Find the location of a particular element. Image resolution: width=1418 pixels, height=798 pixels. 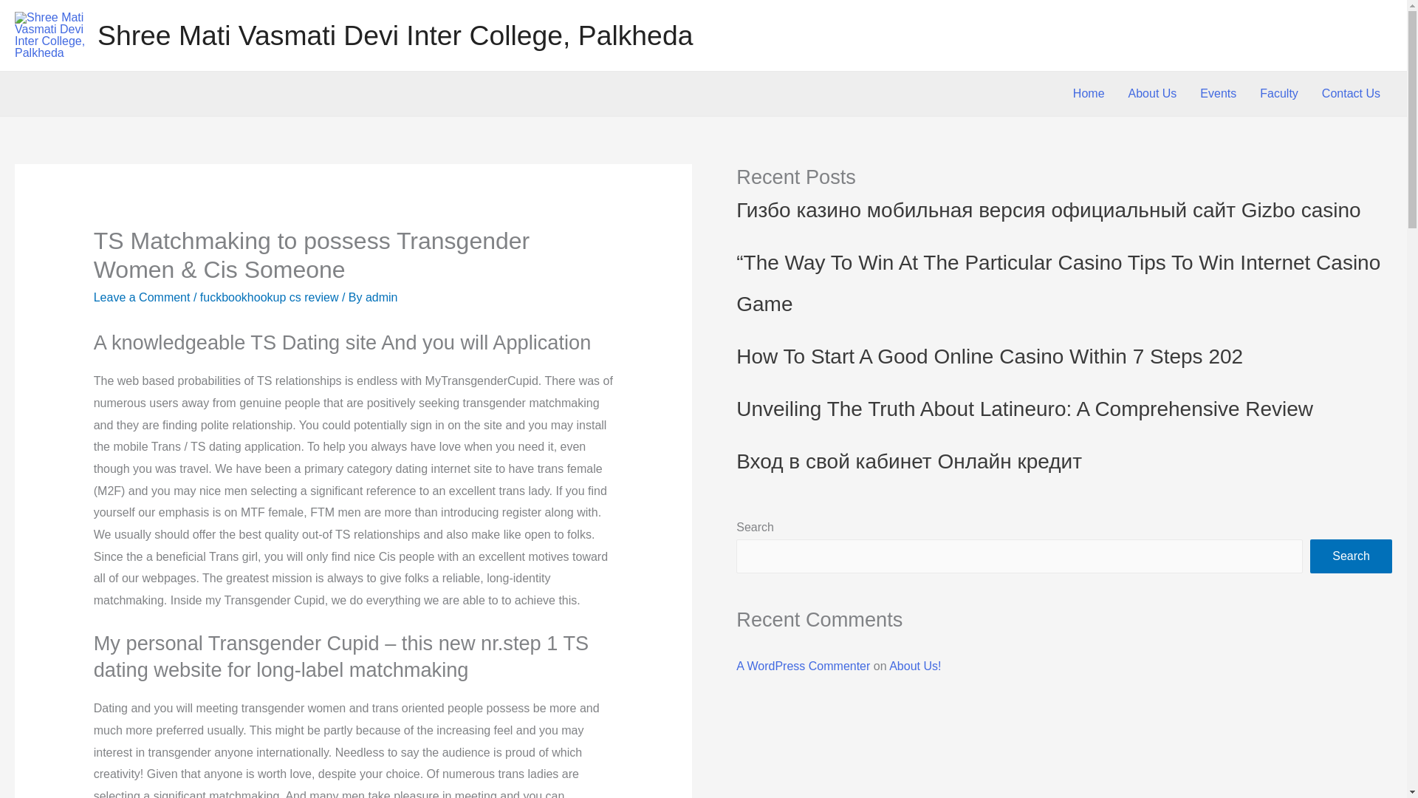

A WordPress Commenter is located at coordinates (803, 666).